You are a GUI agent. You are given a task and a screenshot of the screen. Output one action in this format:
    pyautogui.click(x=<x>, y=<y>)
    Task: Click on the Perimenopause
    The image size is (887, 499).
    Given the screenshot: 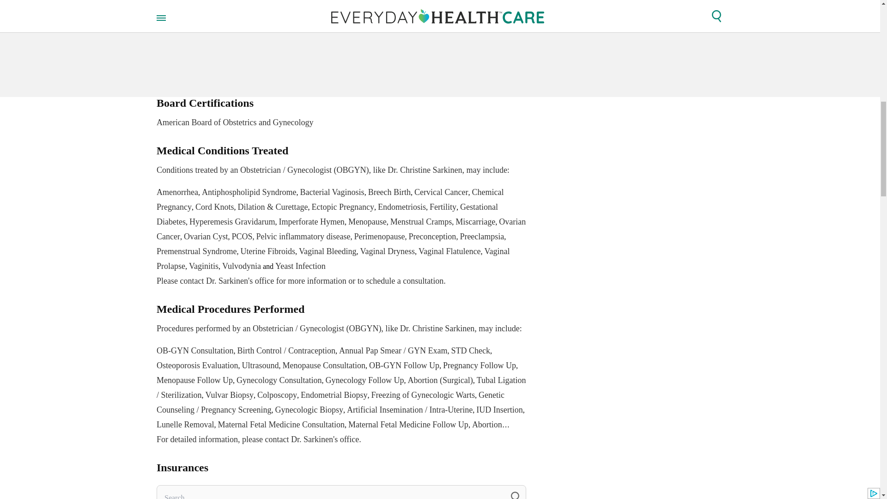 What is the action you would take?
    pyautogui.click(x=379, y=237)
    